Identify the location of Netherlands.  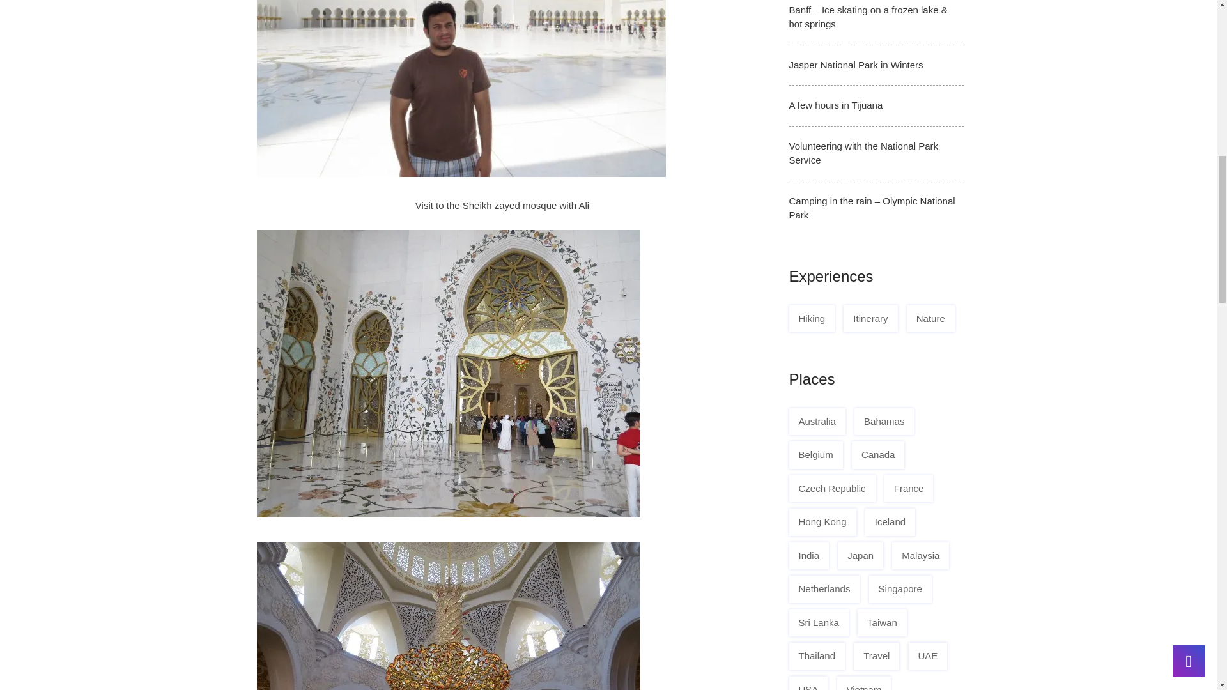
(824, 589).